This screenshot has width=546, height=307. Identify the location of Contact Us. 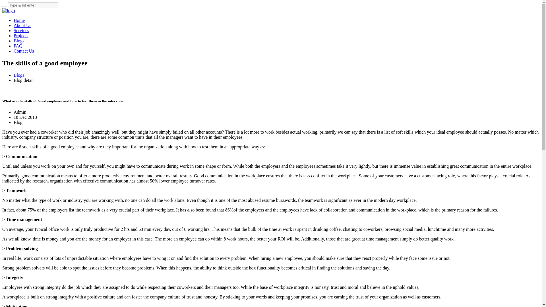
(24, 51).